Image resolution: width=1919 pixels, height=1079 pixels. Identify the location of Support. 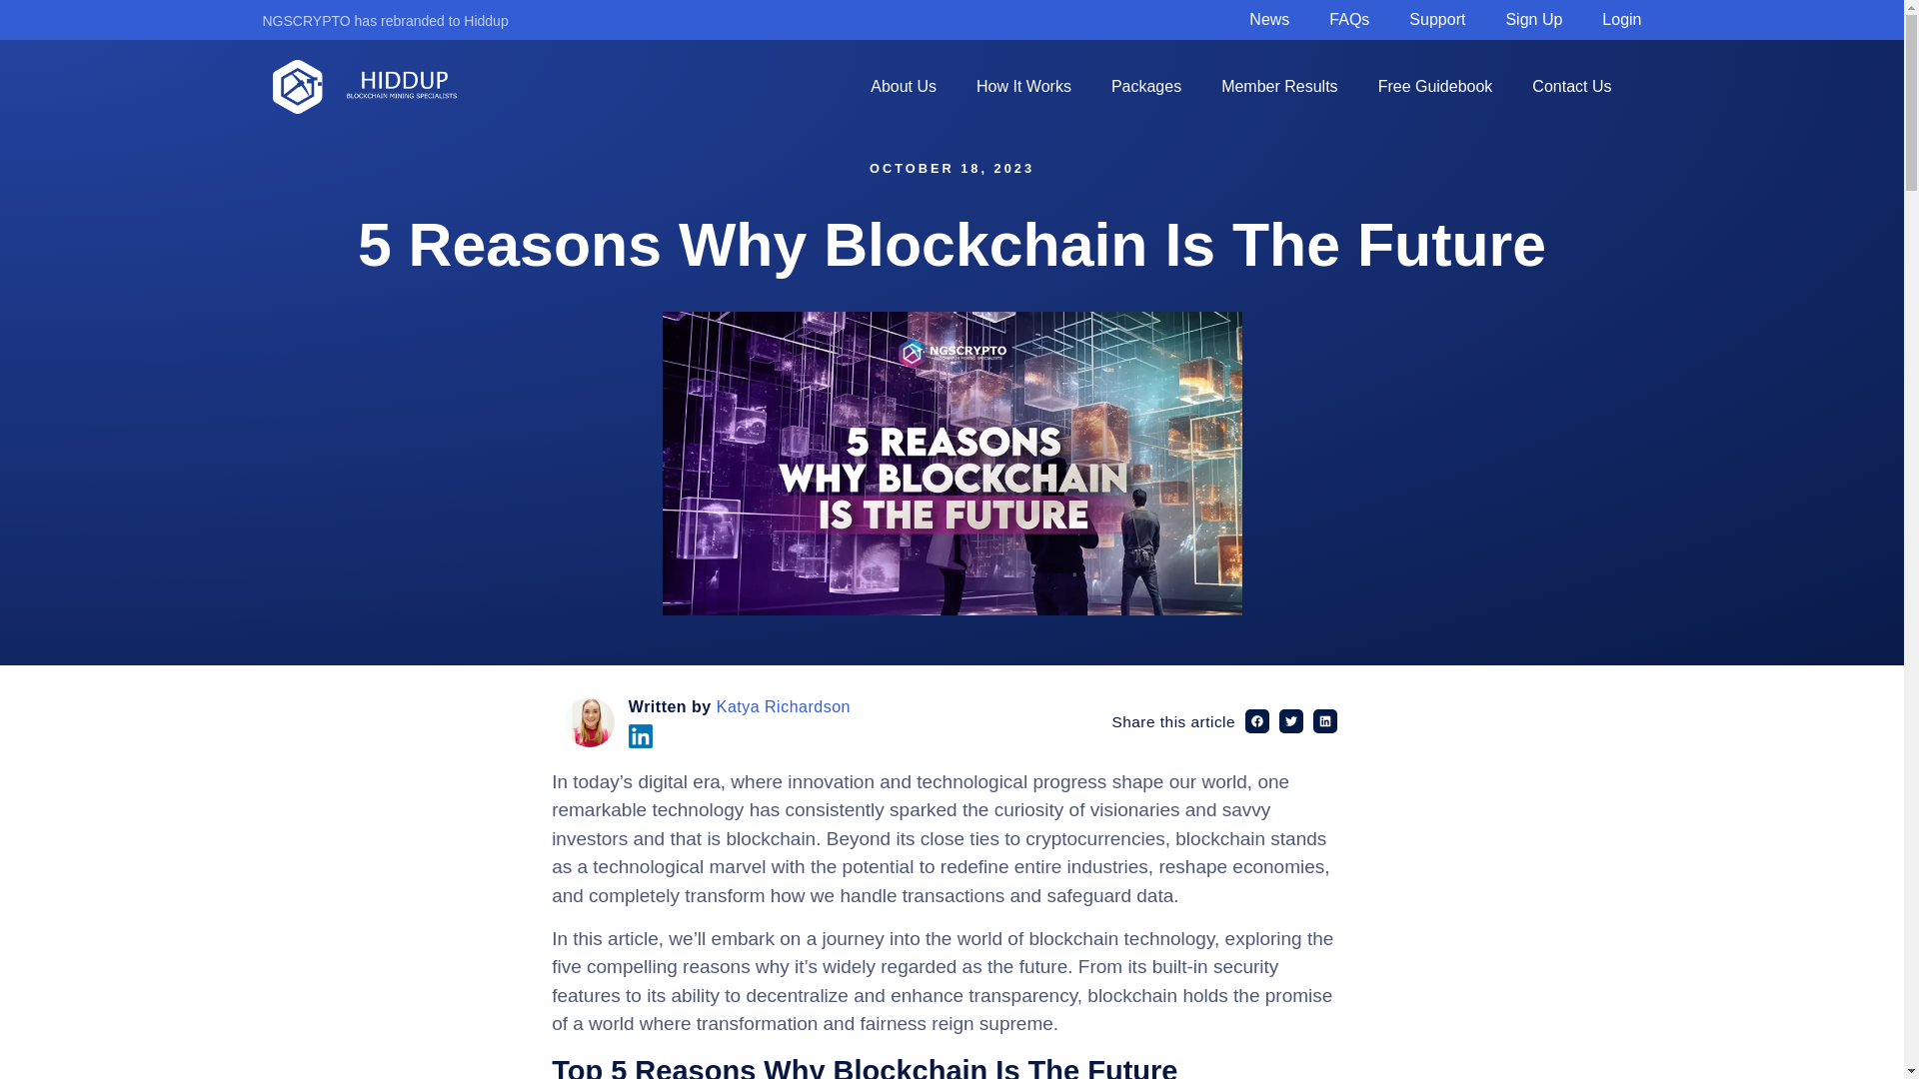
(1437, 20).